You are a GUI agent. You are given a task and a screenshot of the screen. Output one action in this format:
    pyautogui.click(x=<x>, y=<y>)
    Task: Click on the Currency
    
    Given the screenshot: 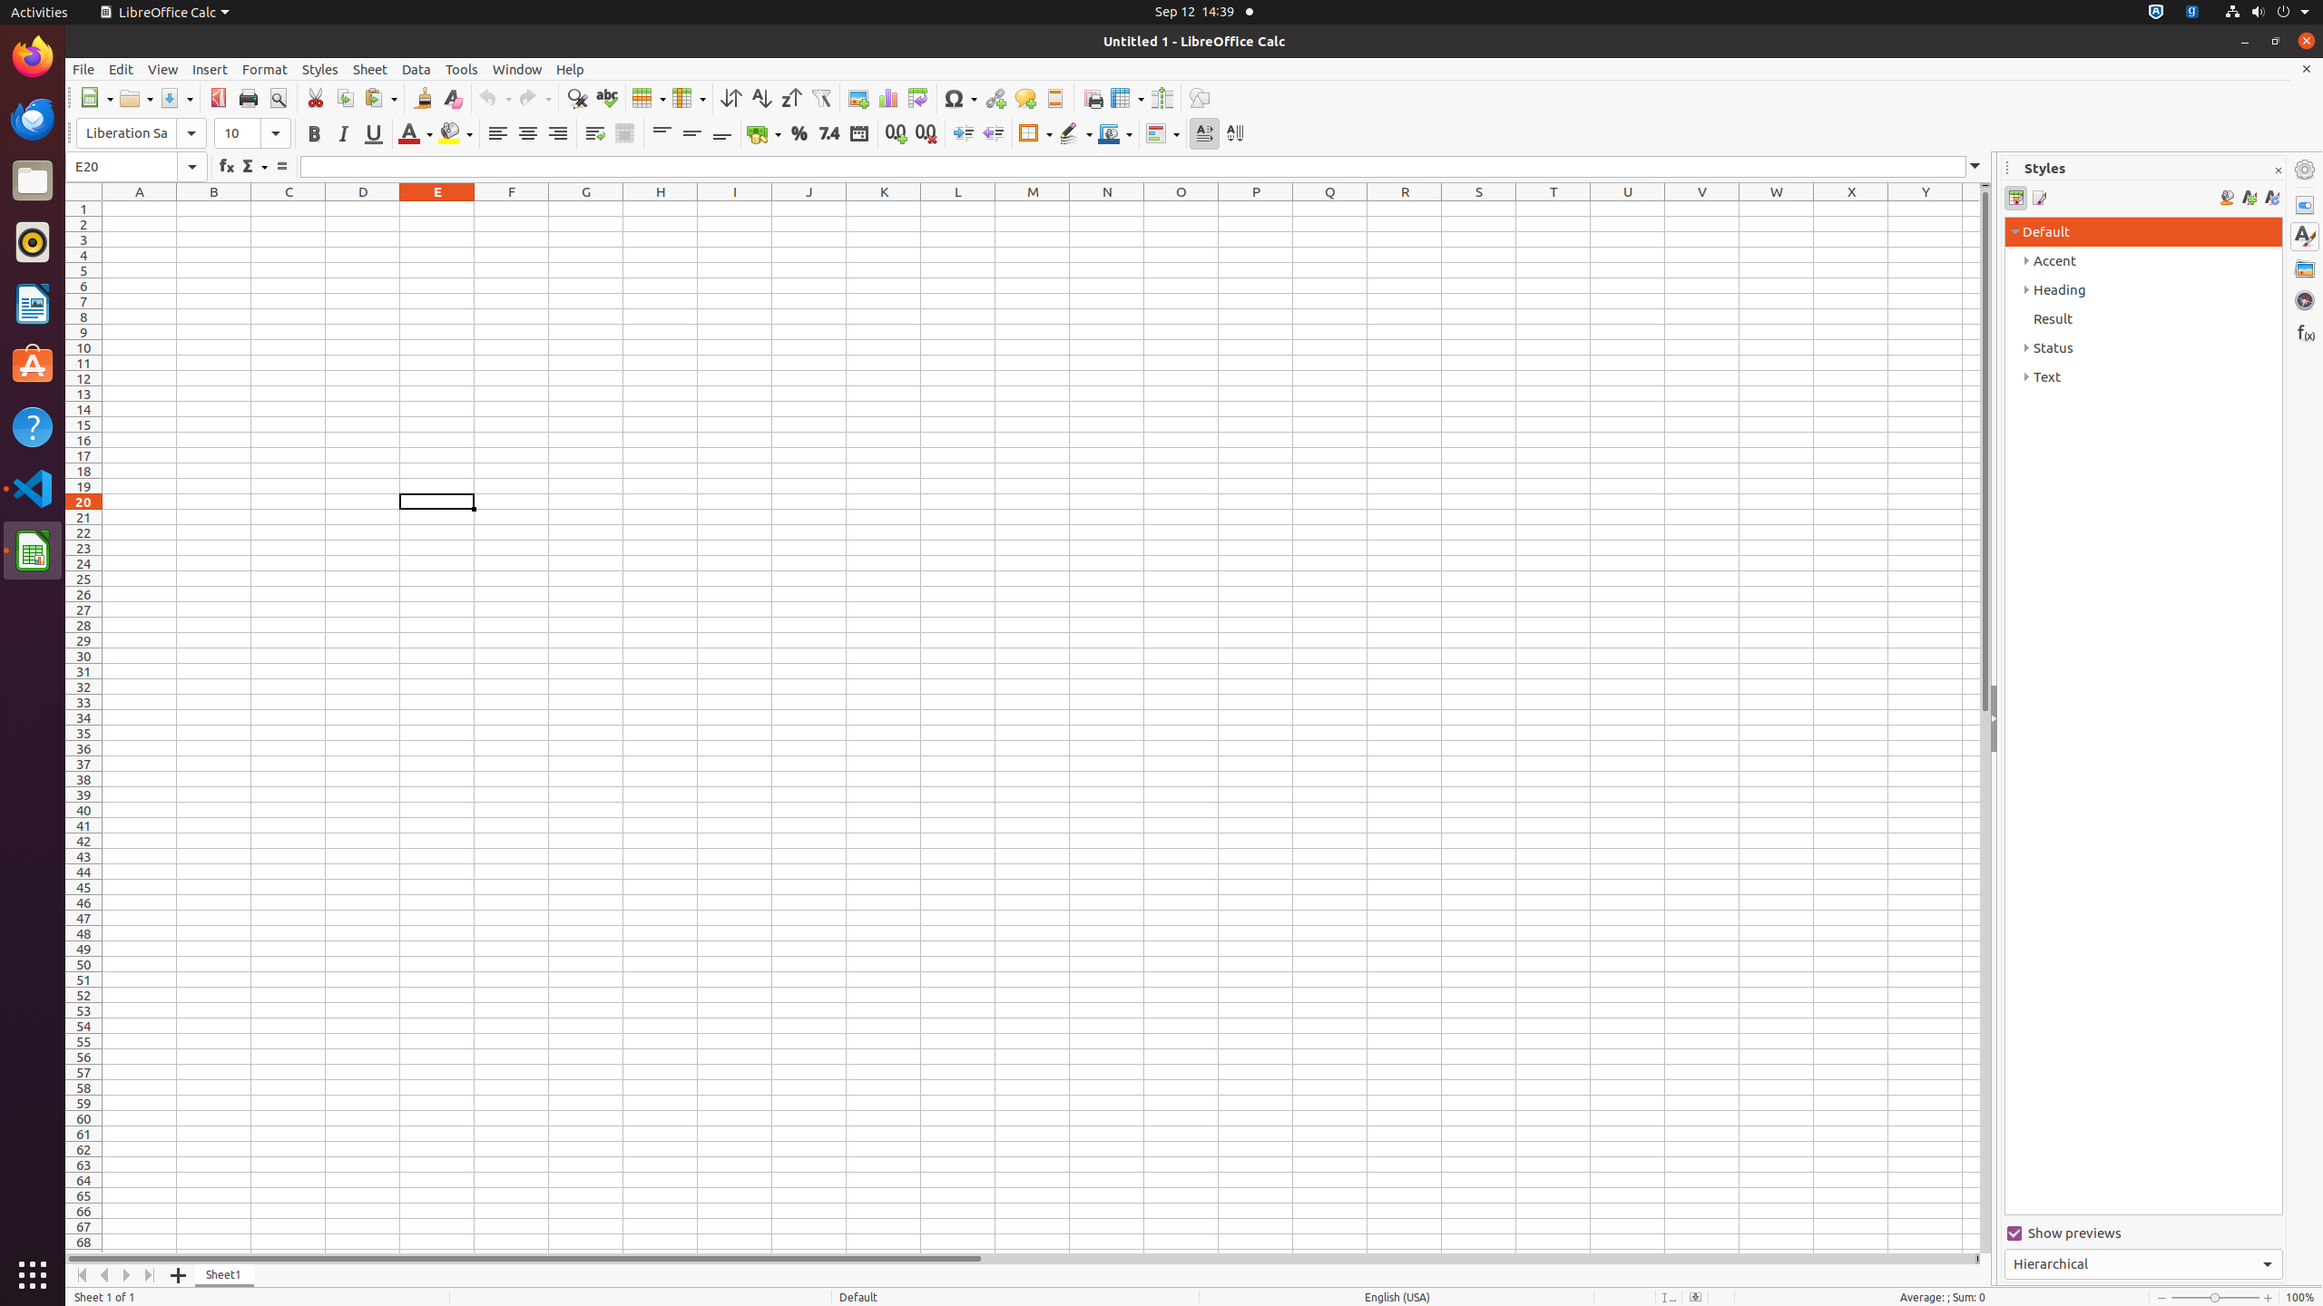 What is the action you would take?
    pyautogui.click(x=764, y=134)
    